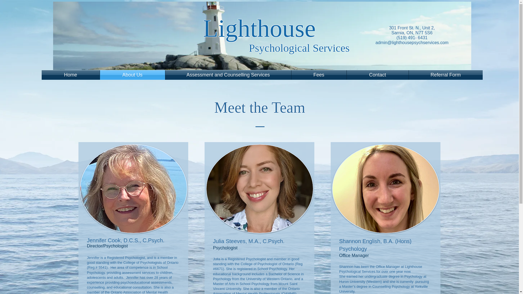 The image size is (523, 294). I want to click on Fees, so click(319, 75).